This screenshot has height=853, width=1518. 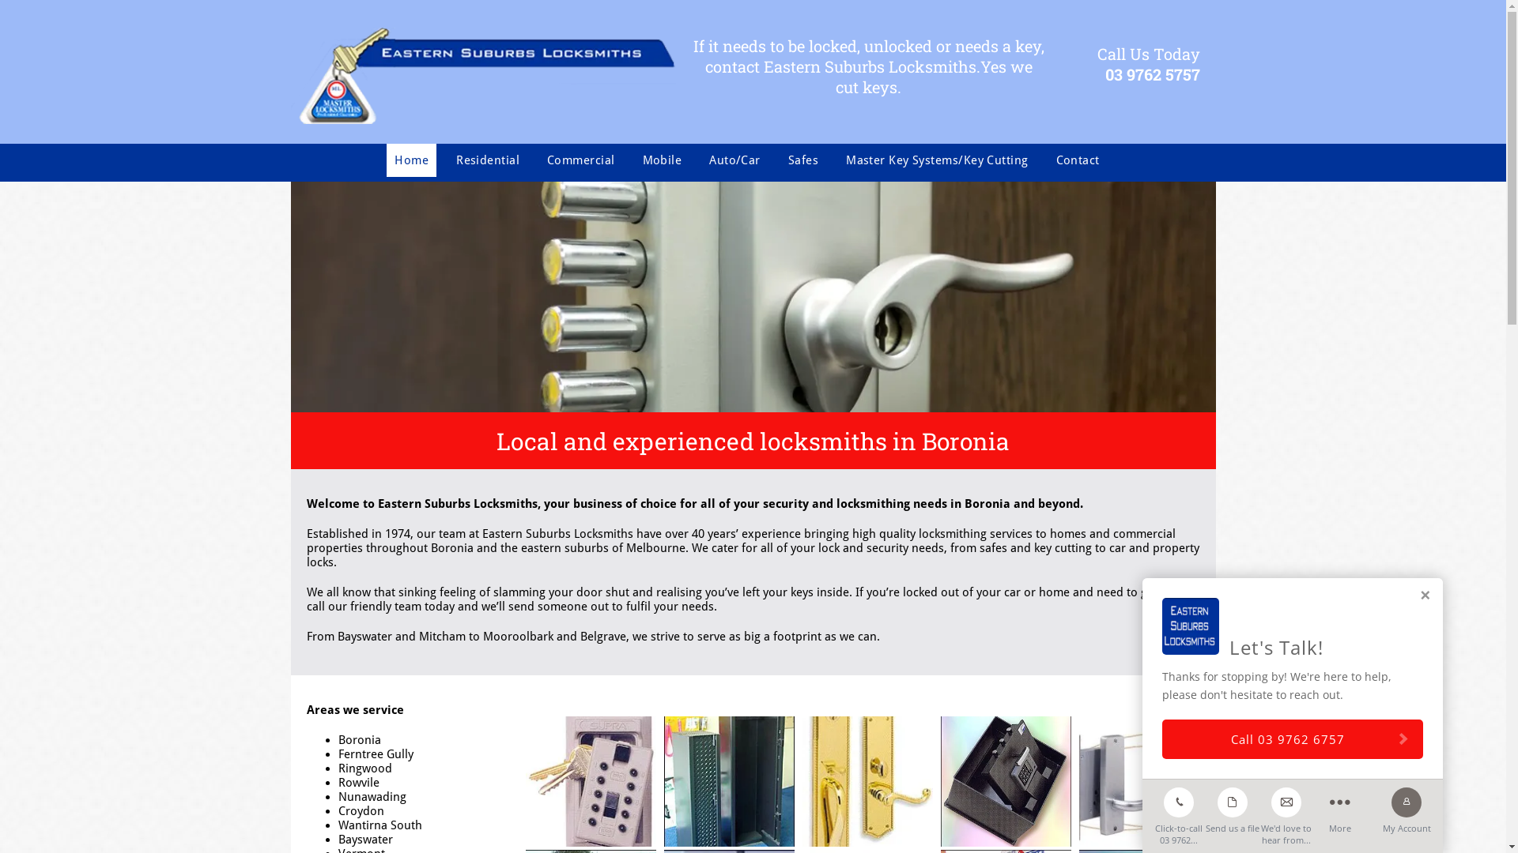 I want to click on 03 9762 5757, so click(x=1153, y=74).